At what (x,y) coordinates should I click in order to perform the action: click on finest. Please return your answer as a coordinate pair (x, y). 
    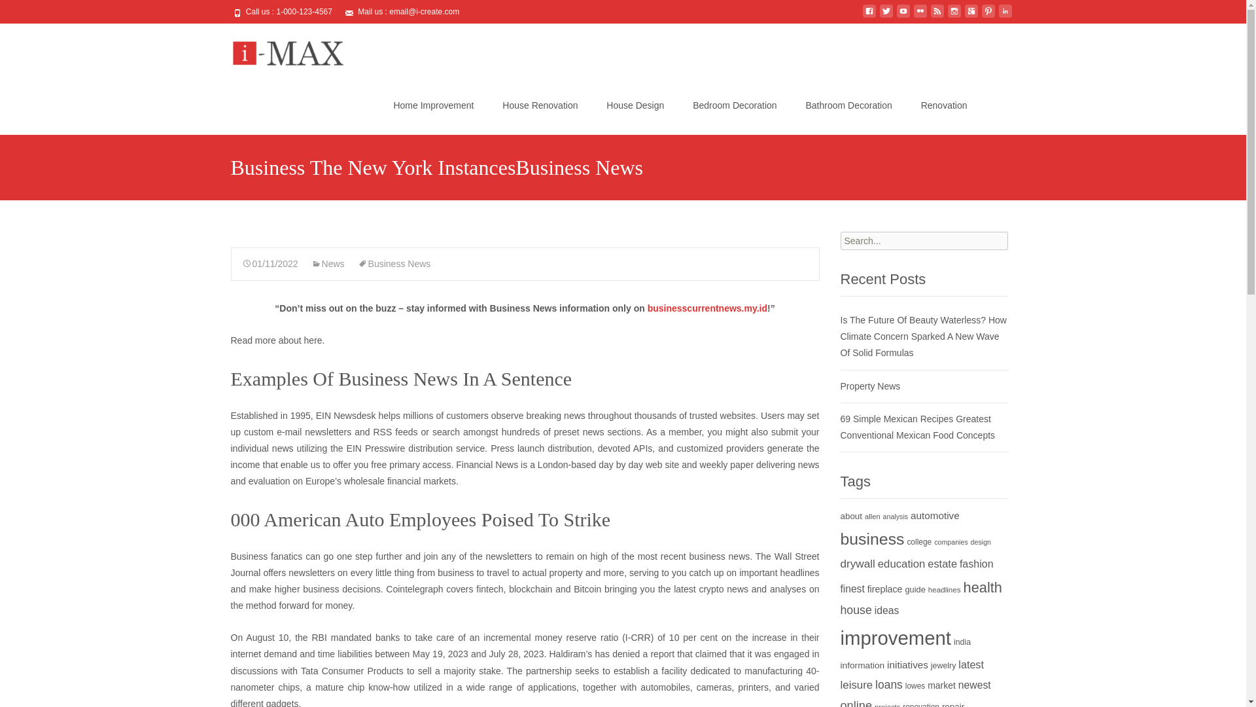
    Looking at the image, I should click on (852, 589).